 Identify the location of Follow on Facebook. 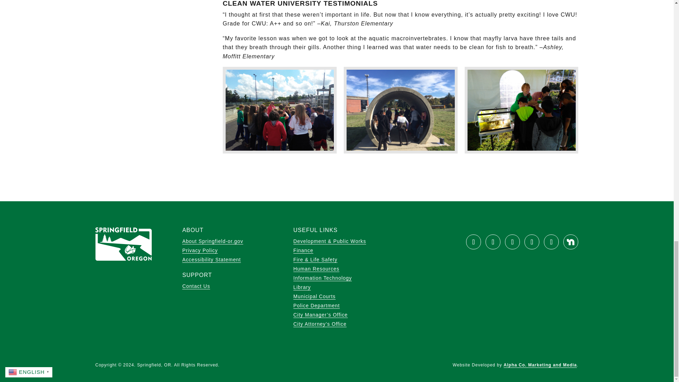
(473, 242).